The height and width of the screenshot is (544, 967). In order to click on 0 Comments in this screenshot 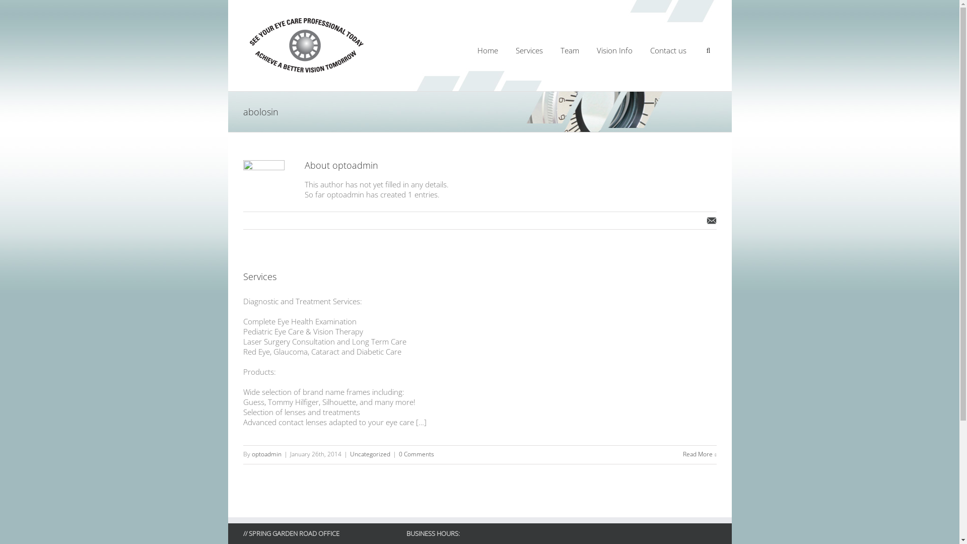, I will do `click(417, 454)`.